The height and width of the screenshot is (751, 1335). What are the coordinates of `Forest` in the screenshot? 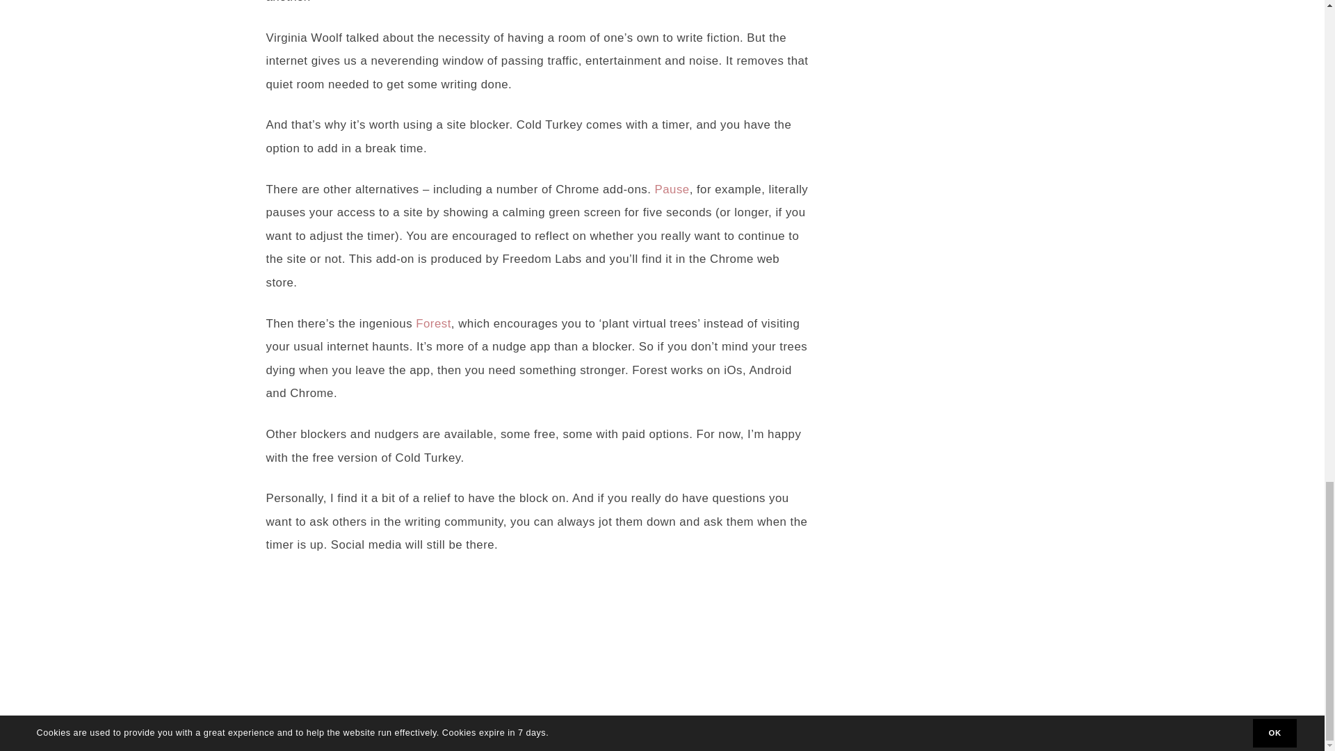 It's located at (432, 323).